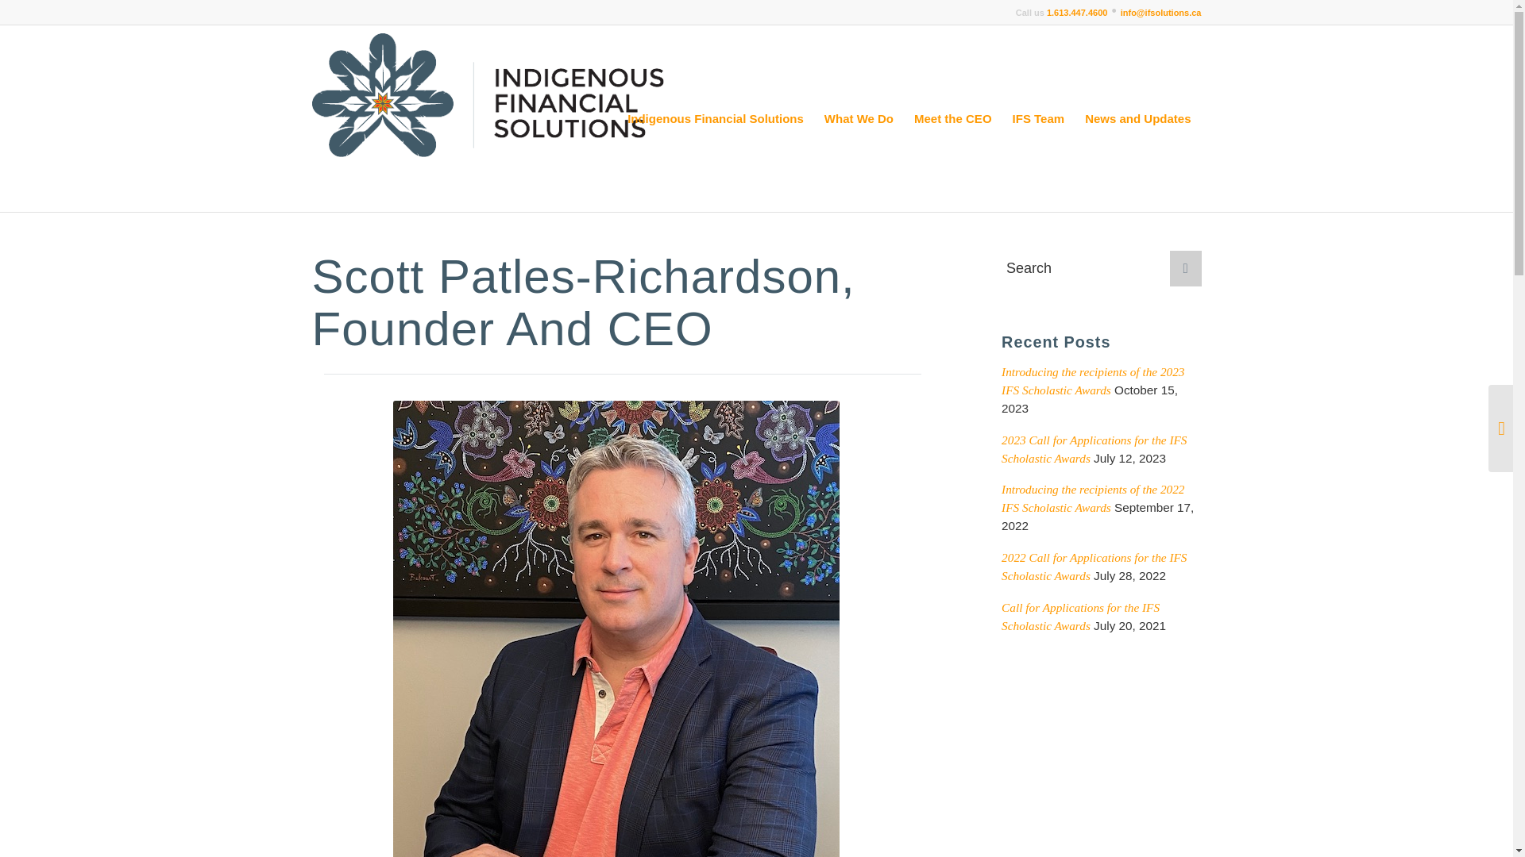 The image size is (1525, 857). Describe the element at coordinates (1076, 12) in the screenshot. I see `1.613.447.4600` at that location.